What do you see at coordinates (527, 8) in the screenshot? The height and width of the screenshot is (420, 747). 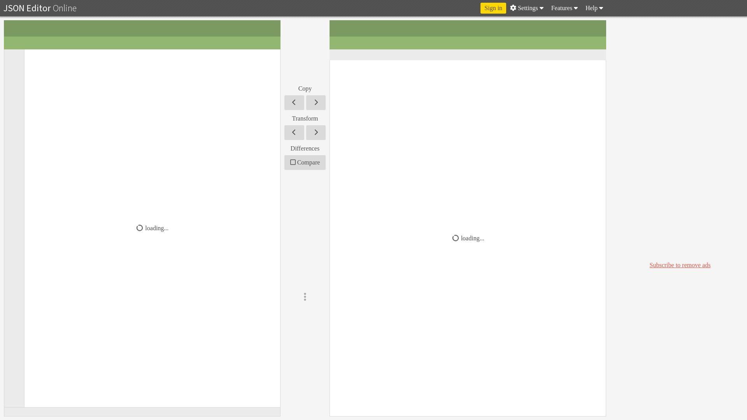 I see `Settings` at bounding box center [527, 8].